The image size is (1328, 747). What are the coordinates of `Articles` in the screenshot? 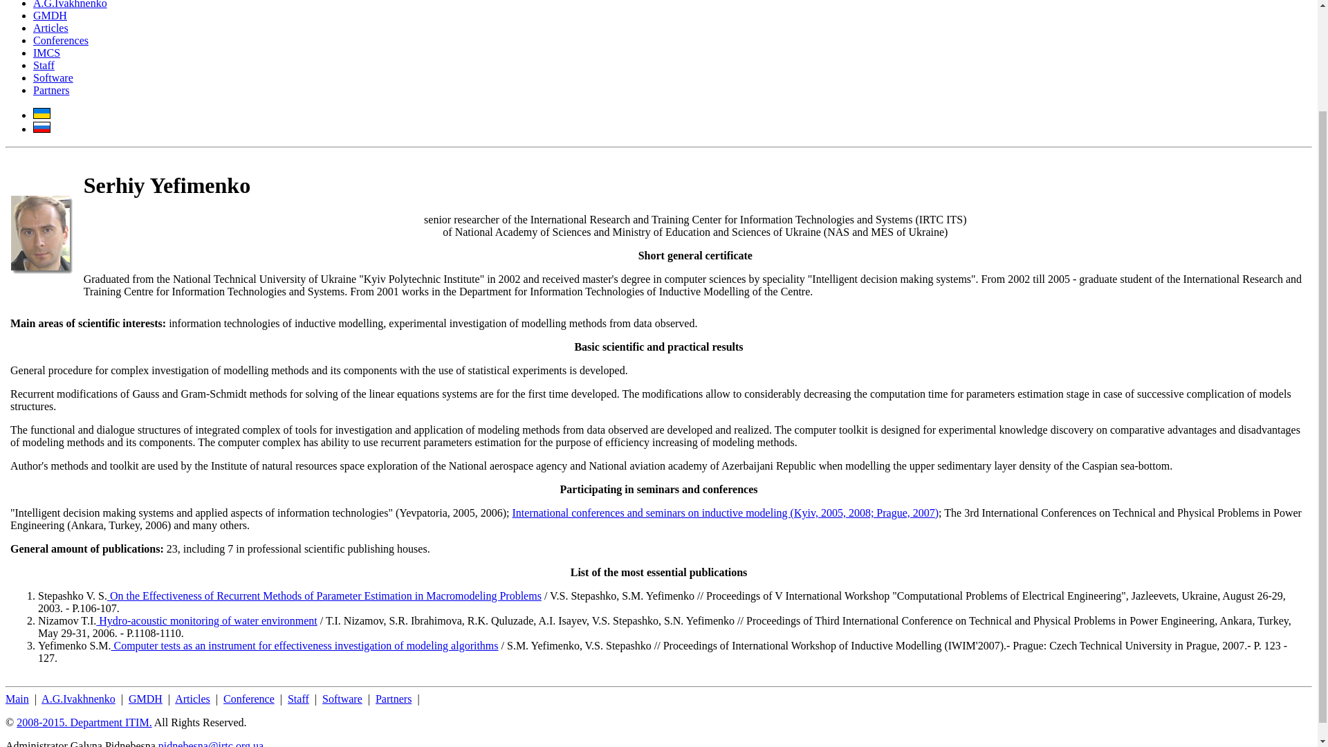 It's located at (192, 699).